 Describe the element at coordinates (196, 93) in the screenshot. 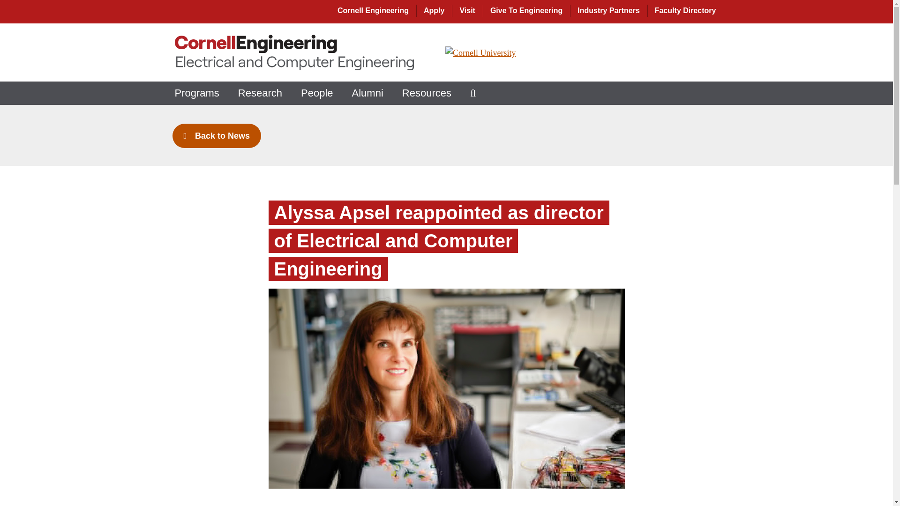

I see `Programs` at that location.